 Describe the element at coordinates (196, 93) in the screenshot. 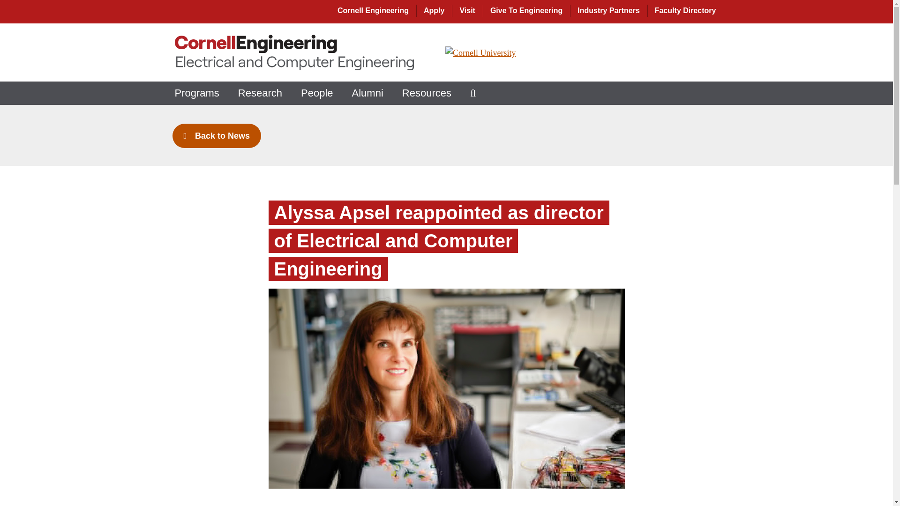

I see `Programs` at that location.